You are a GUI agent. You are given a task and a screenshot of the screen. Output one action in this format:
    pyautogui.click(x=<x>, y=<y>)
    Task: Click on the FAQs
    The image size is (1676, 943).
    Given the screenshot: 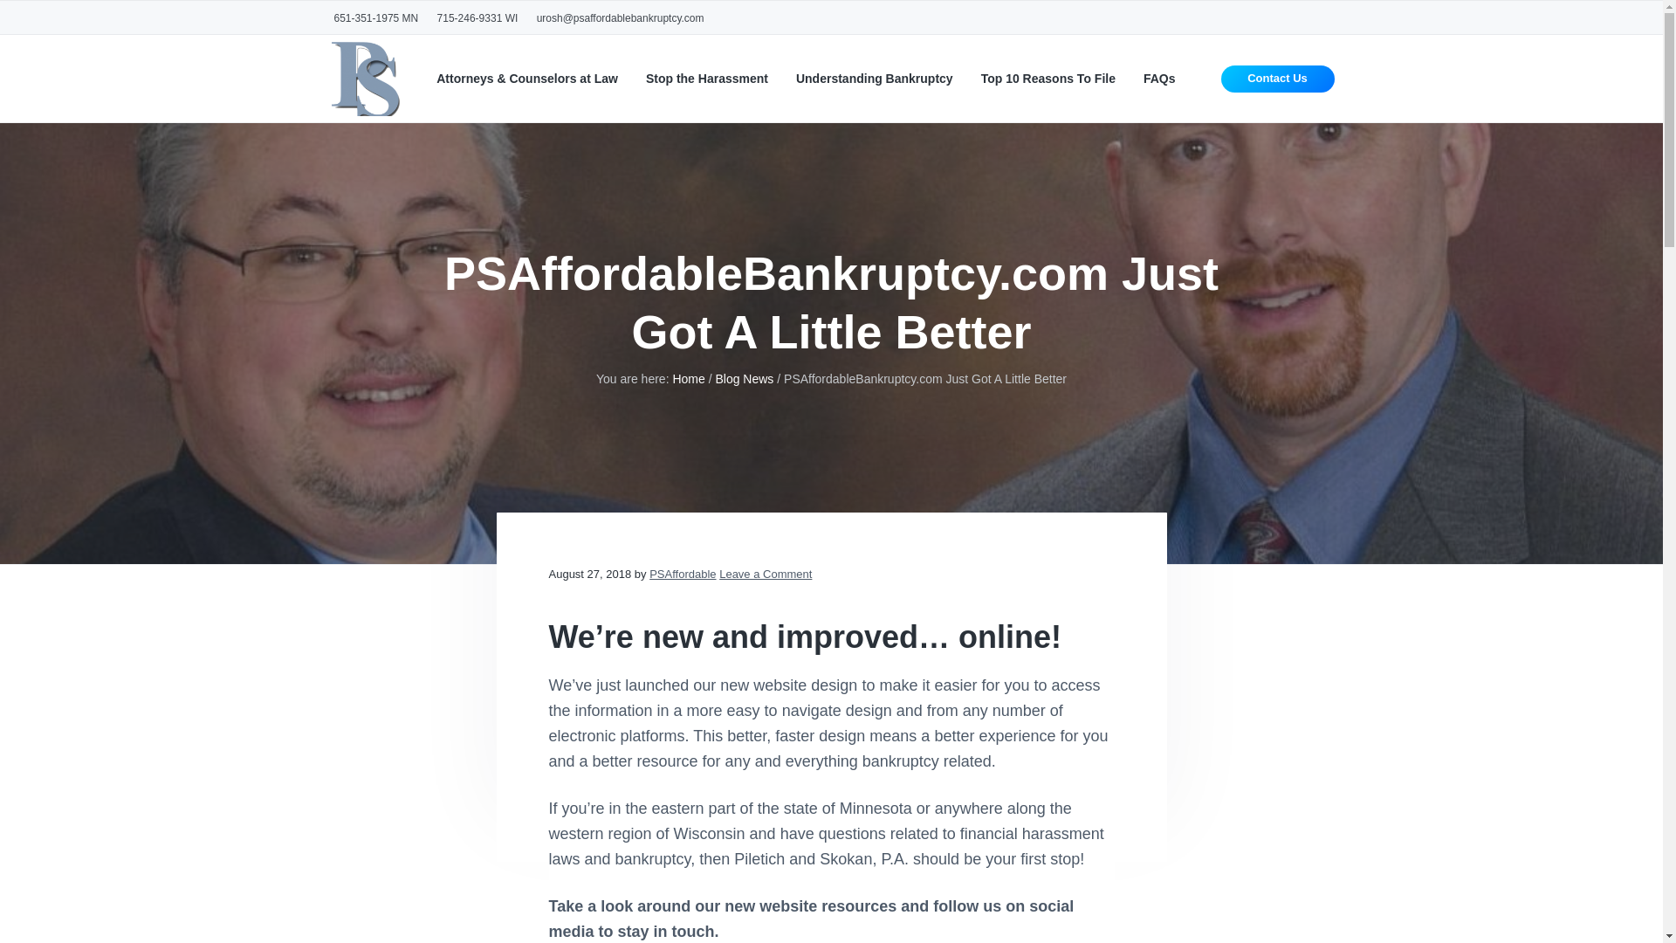 What is the action you would take?
    pyautogui.click(x=1159, y=79)
    